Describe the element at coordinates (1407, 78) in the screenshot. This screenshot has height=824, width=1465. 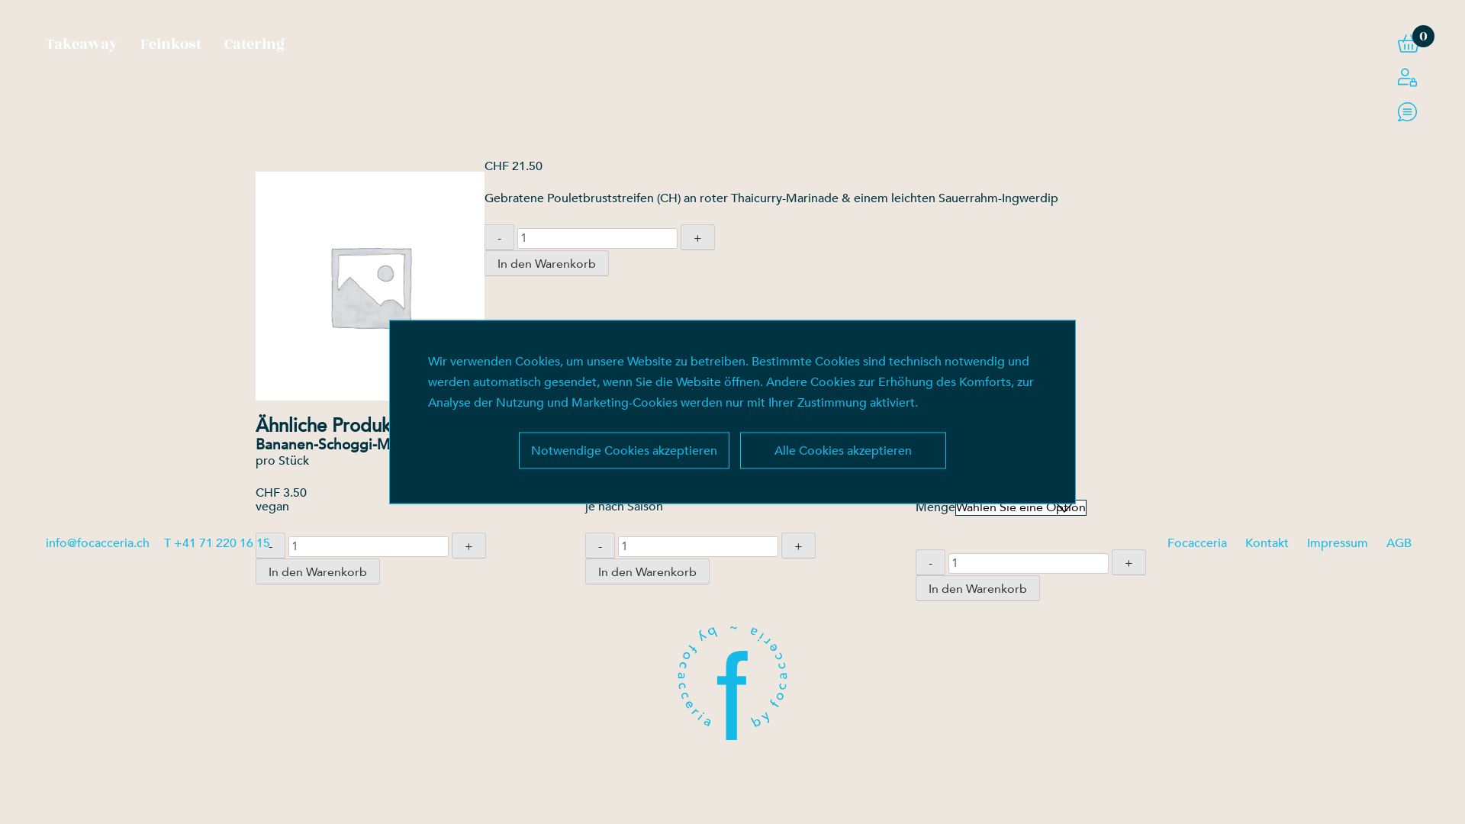
I see `Login / Register` at that location.